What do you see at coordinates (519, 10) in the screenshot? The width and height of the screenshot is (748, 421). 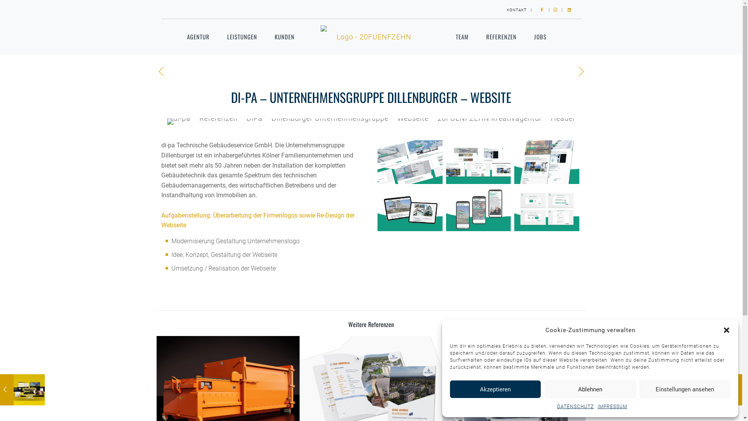 I see `KONTAKT|` at bounding box center [519, 10].